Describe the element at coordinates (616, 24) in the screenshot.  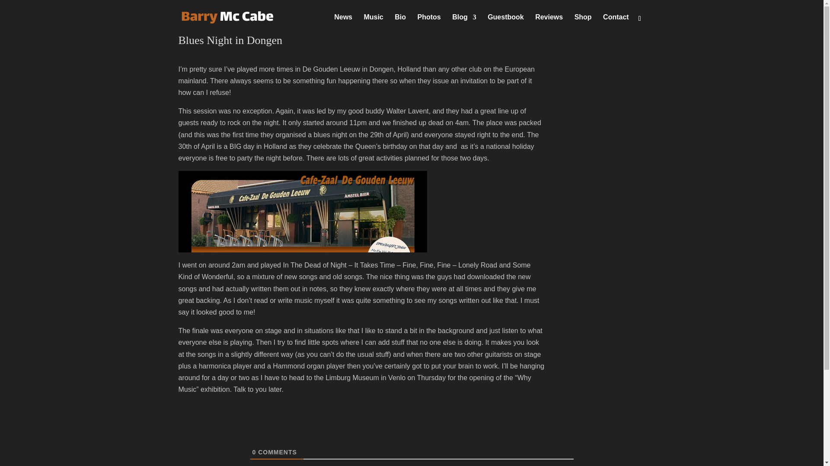
I see `Contact` at that location.